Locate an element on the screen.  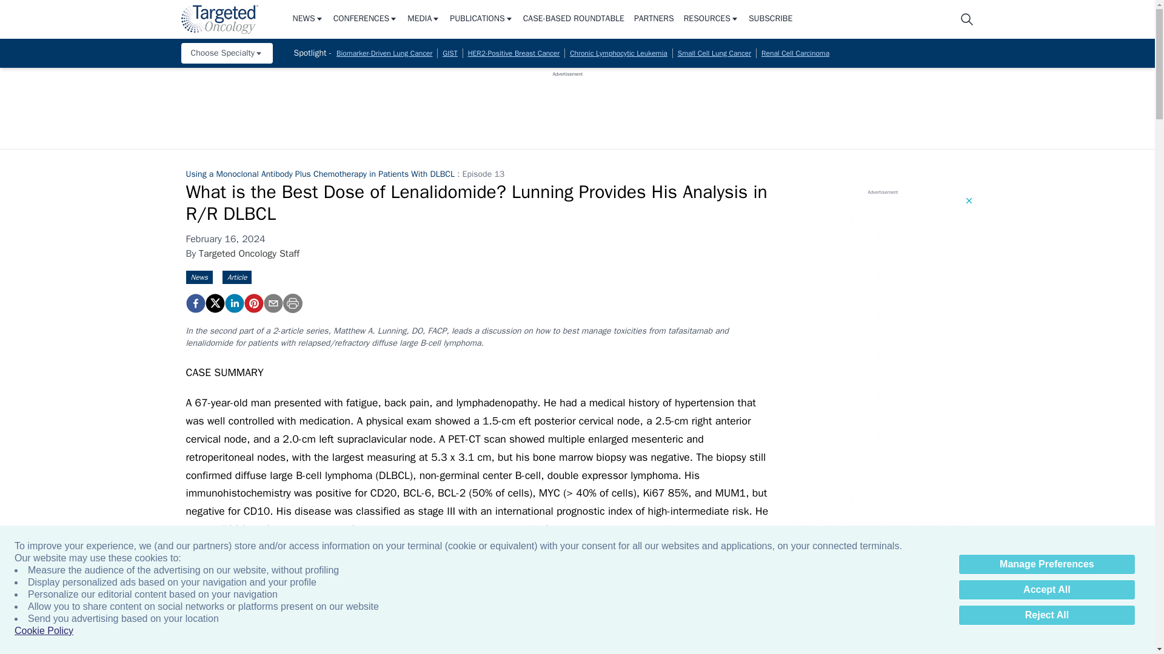
PUBLICATIONS is located at coordinates (481, 19).